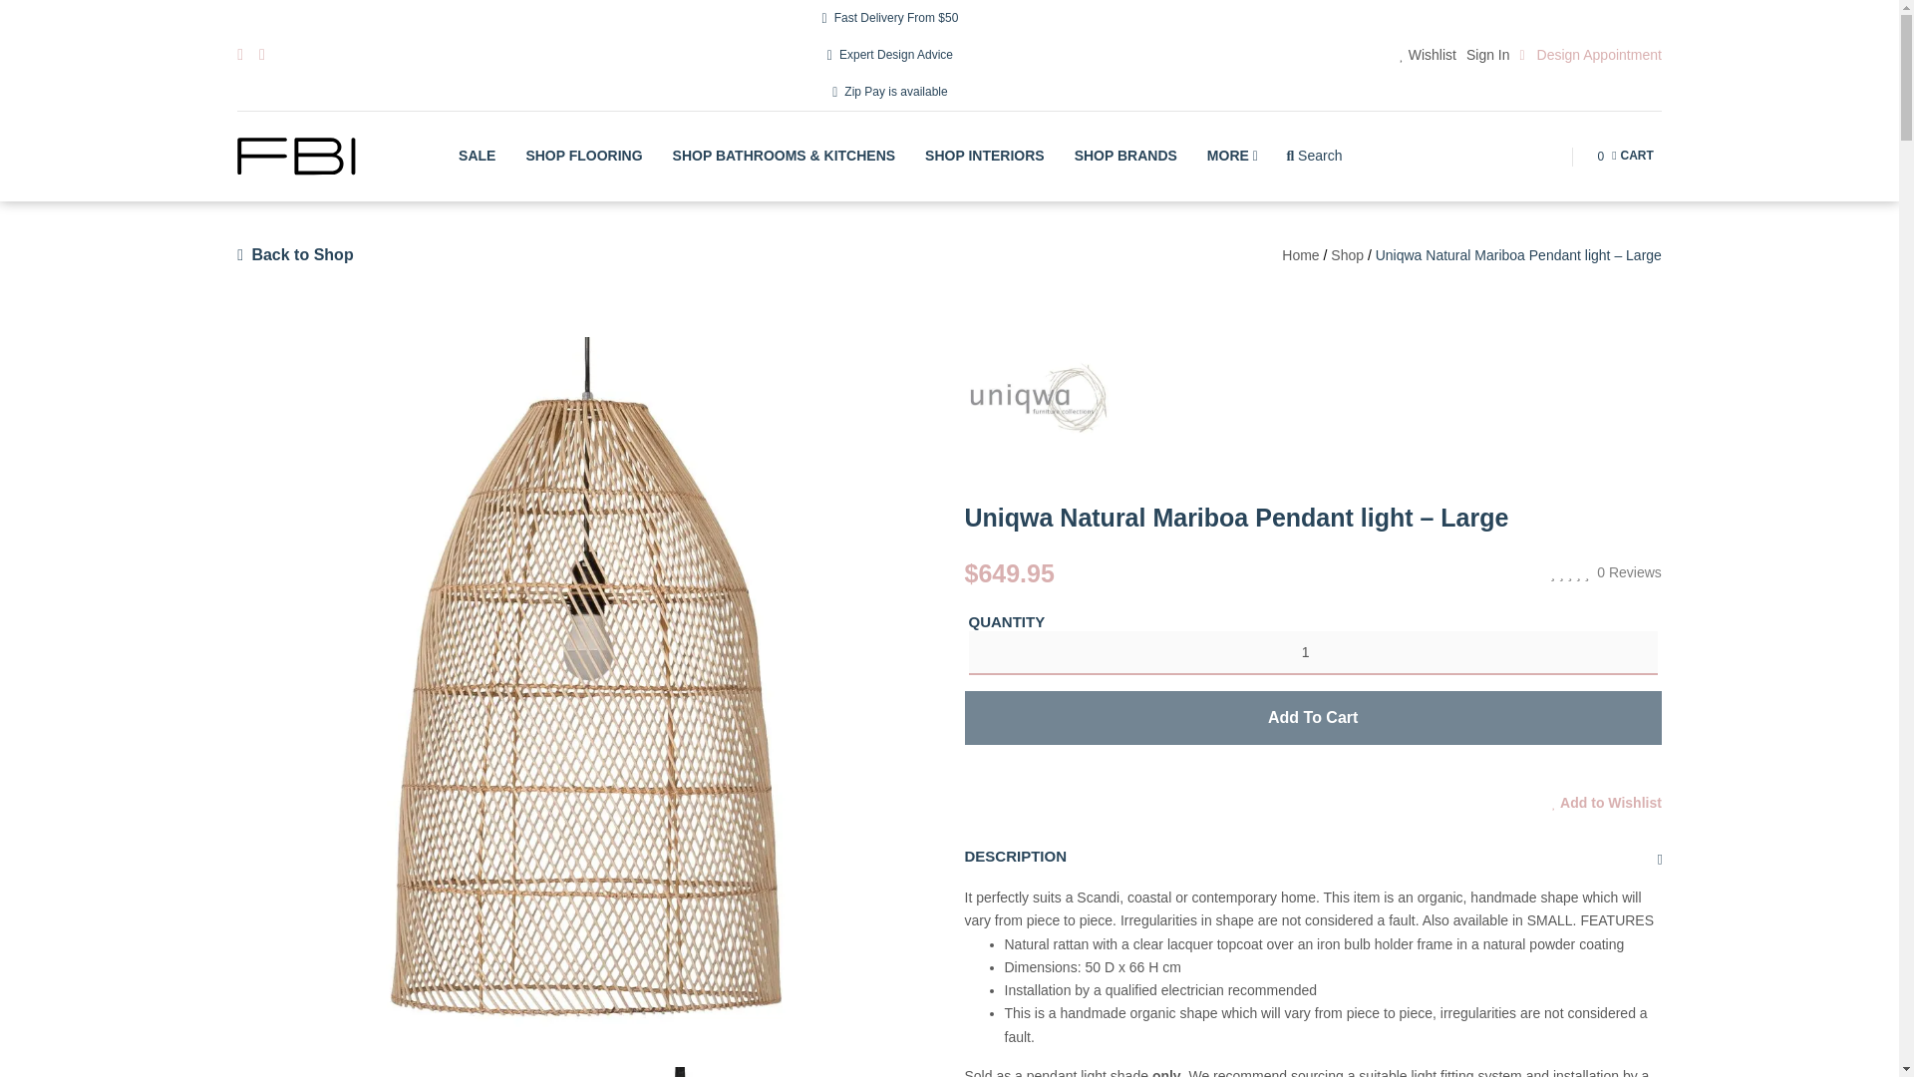 This screenshot has height=1077, width=1914. I want to click on Sign In, so click(584, 156).